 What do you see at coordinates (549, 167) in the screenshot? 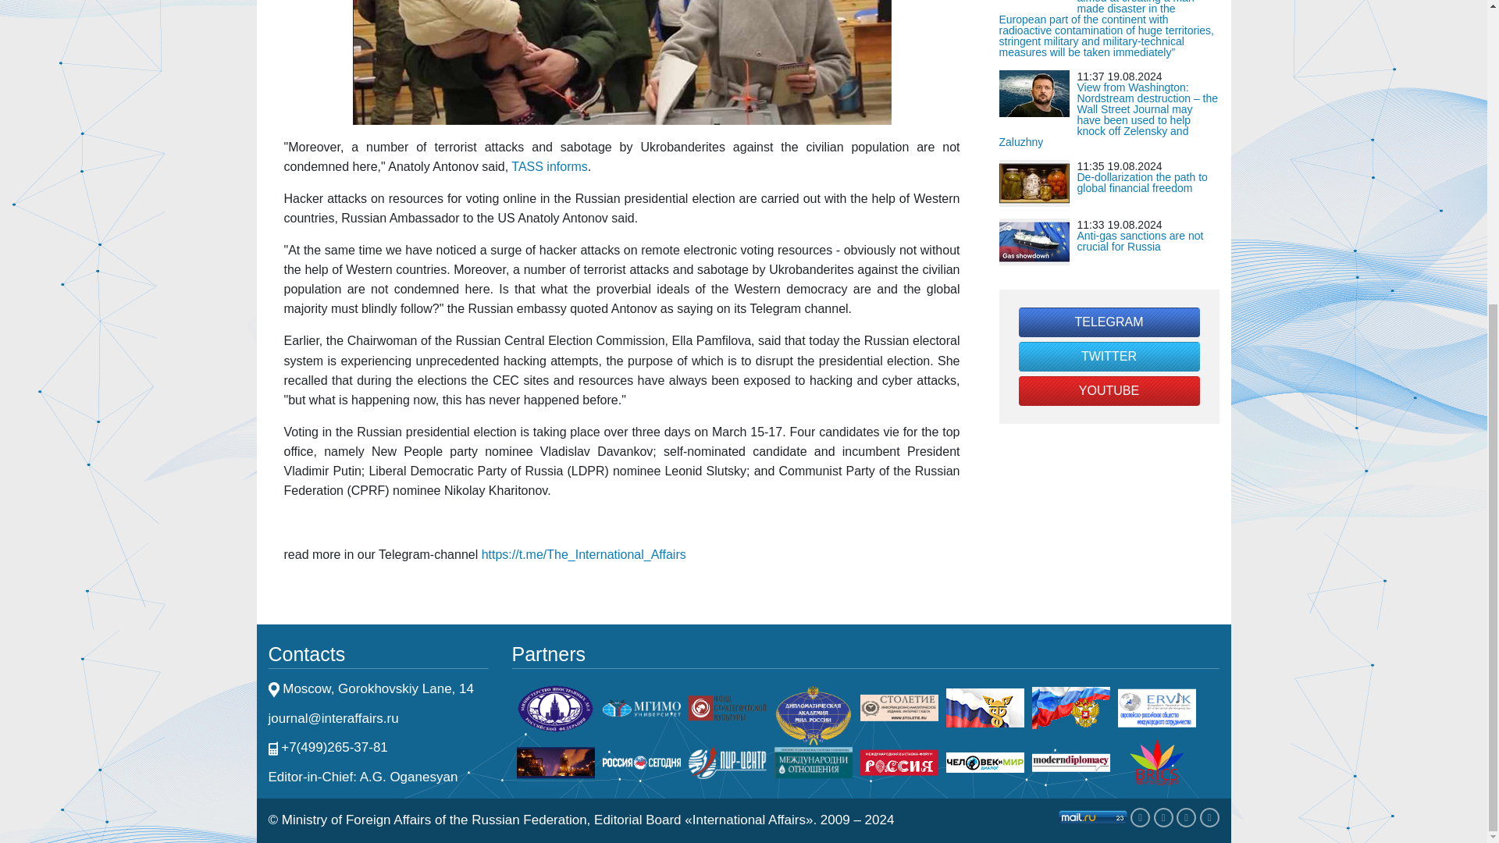
I see `TASS informs` at bounding box center [549, 167].